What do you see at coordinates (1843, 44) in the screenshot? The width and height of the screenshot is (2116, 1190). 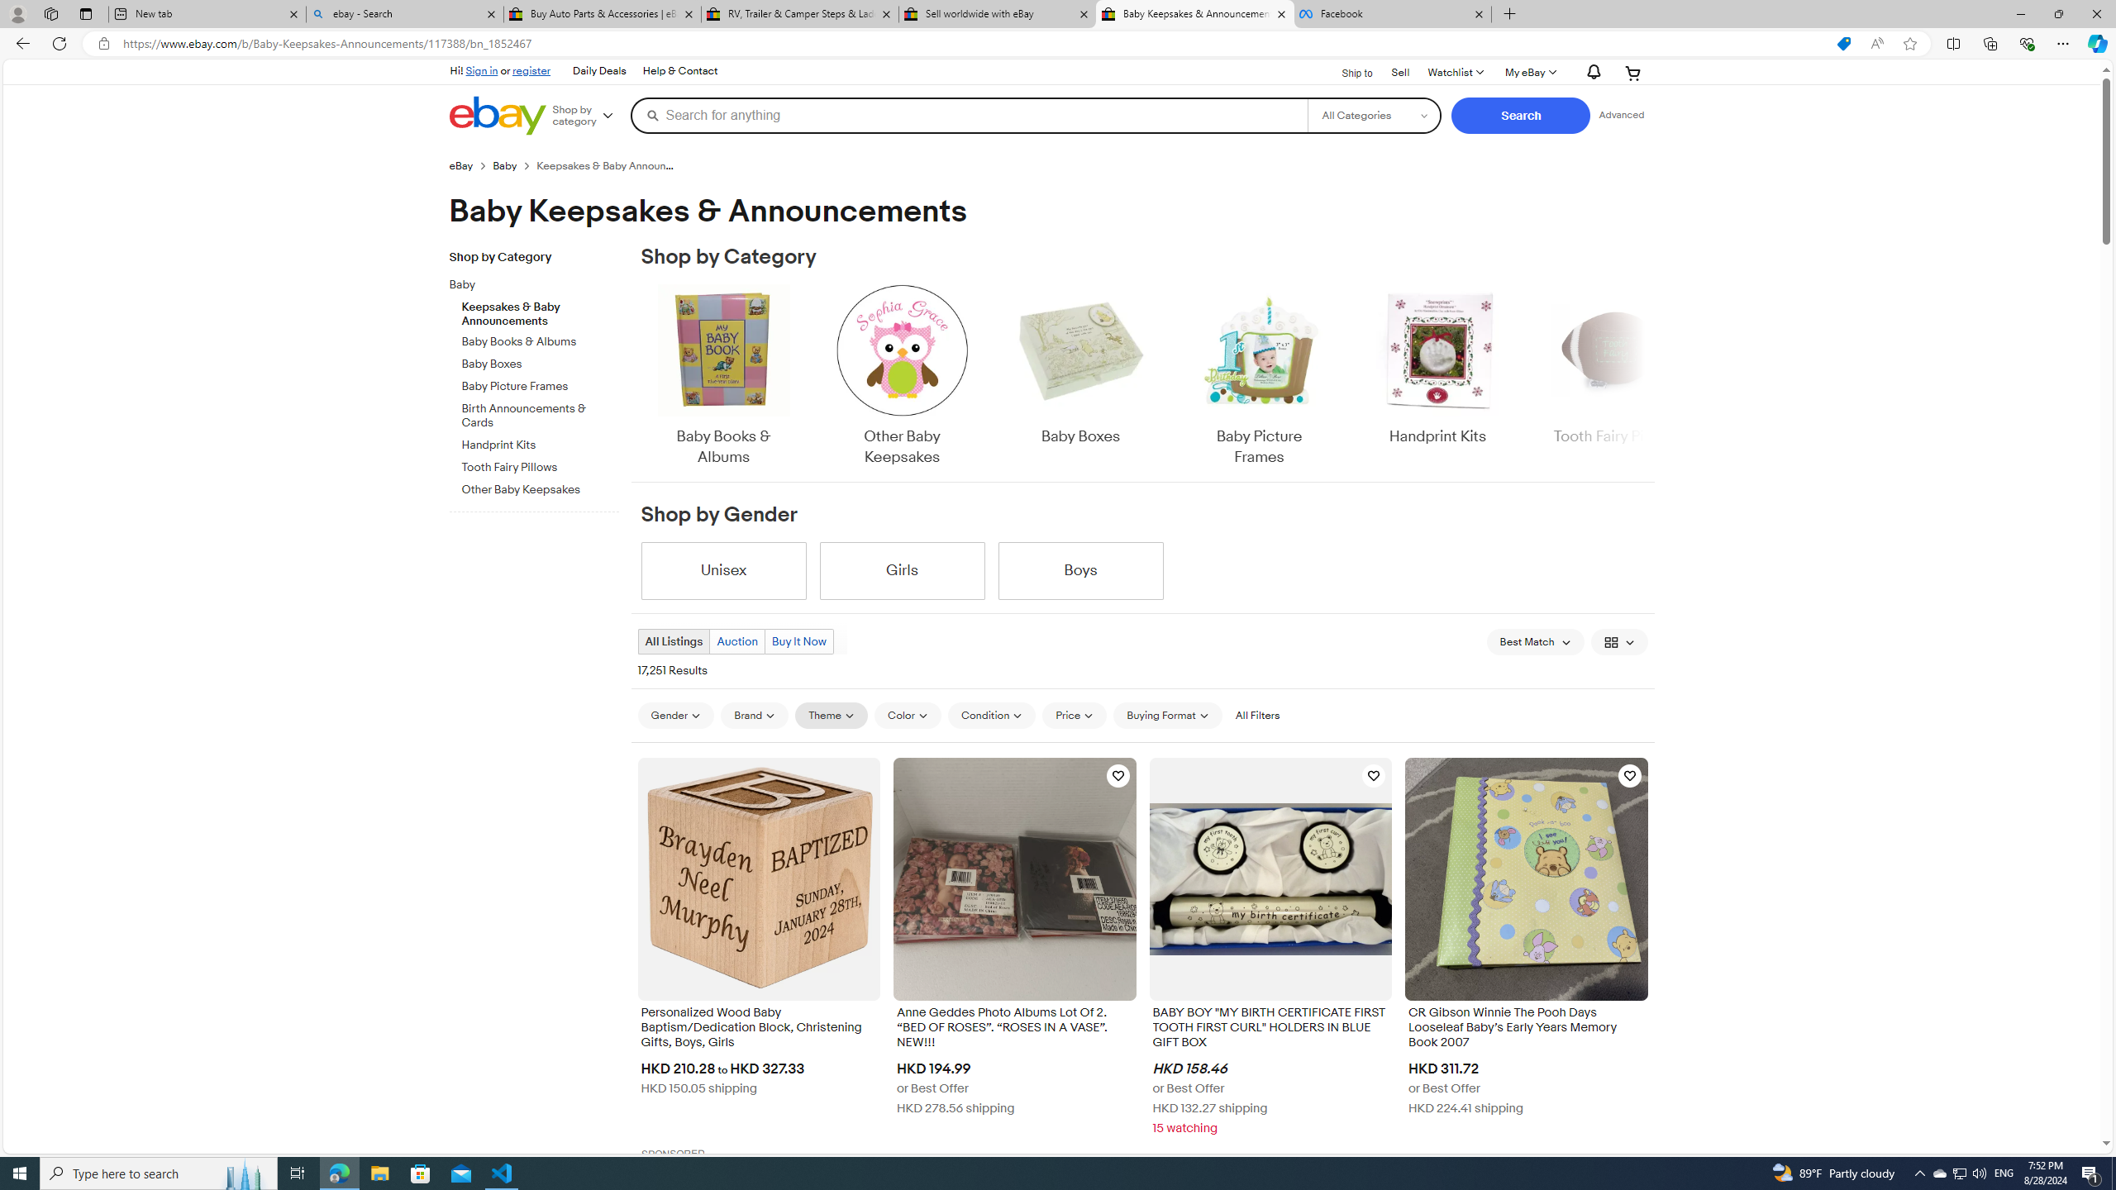 I see `This site has coupons! Shopping in Microsoft Edge` at bounding box center [1843, 44].